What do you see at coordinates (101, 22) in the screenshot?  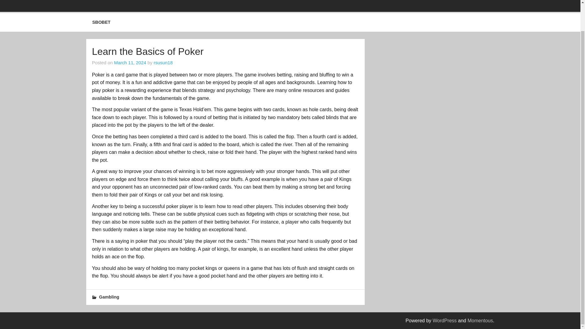 I see `SBOBET` at bounding box center [101, 22].